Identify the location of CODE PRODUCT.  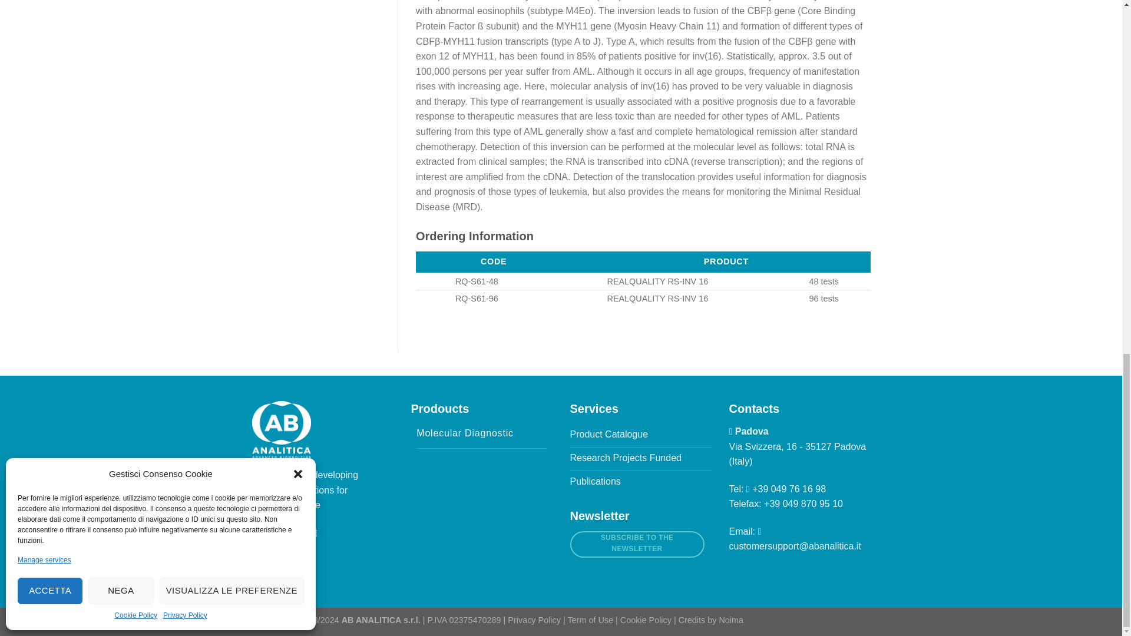
(643, 261).